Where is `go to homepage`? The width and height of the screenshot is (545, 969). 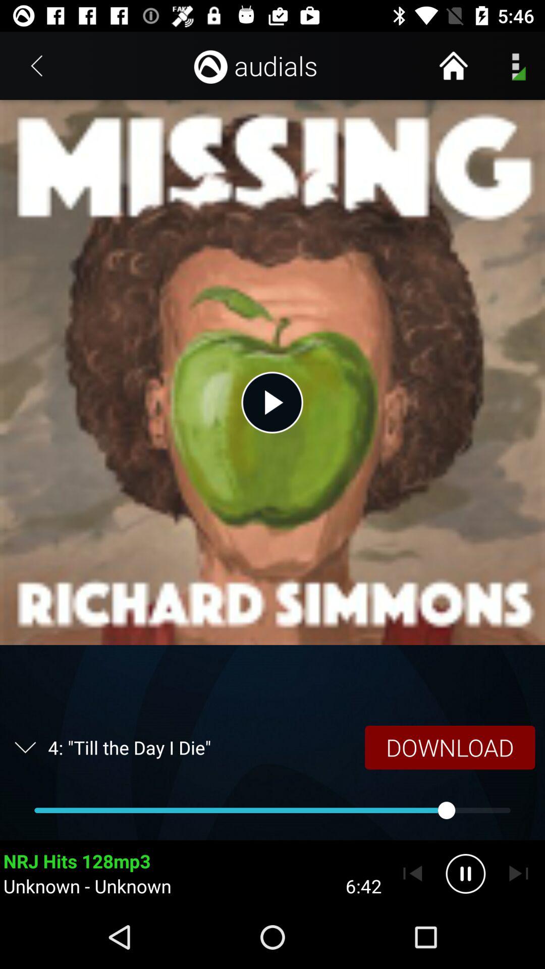
go to homepage is located at coordinates (453, 66).